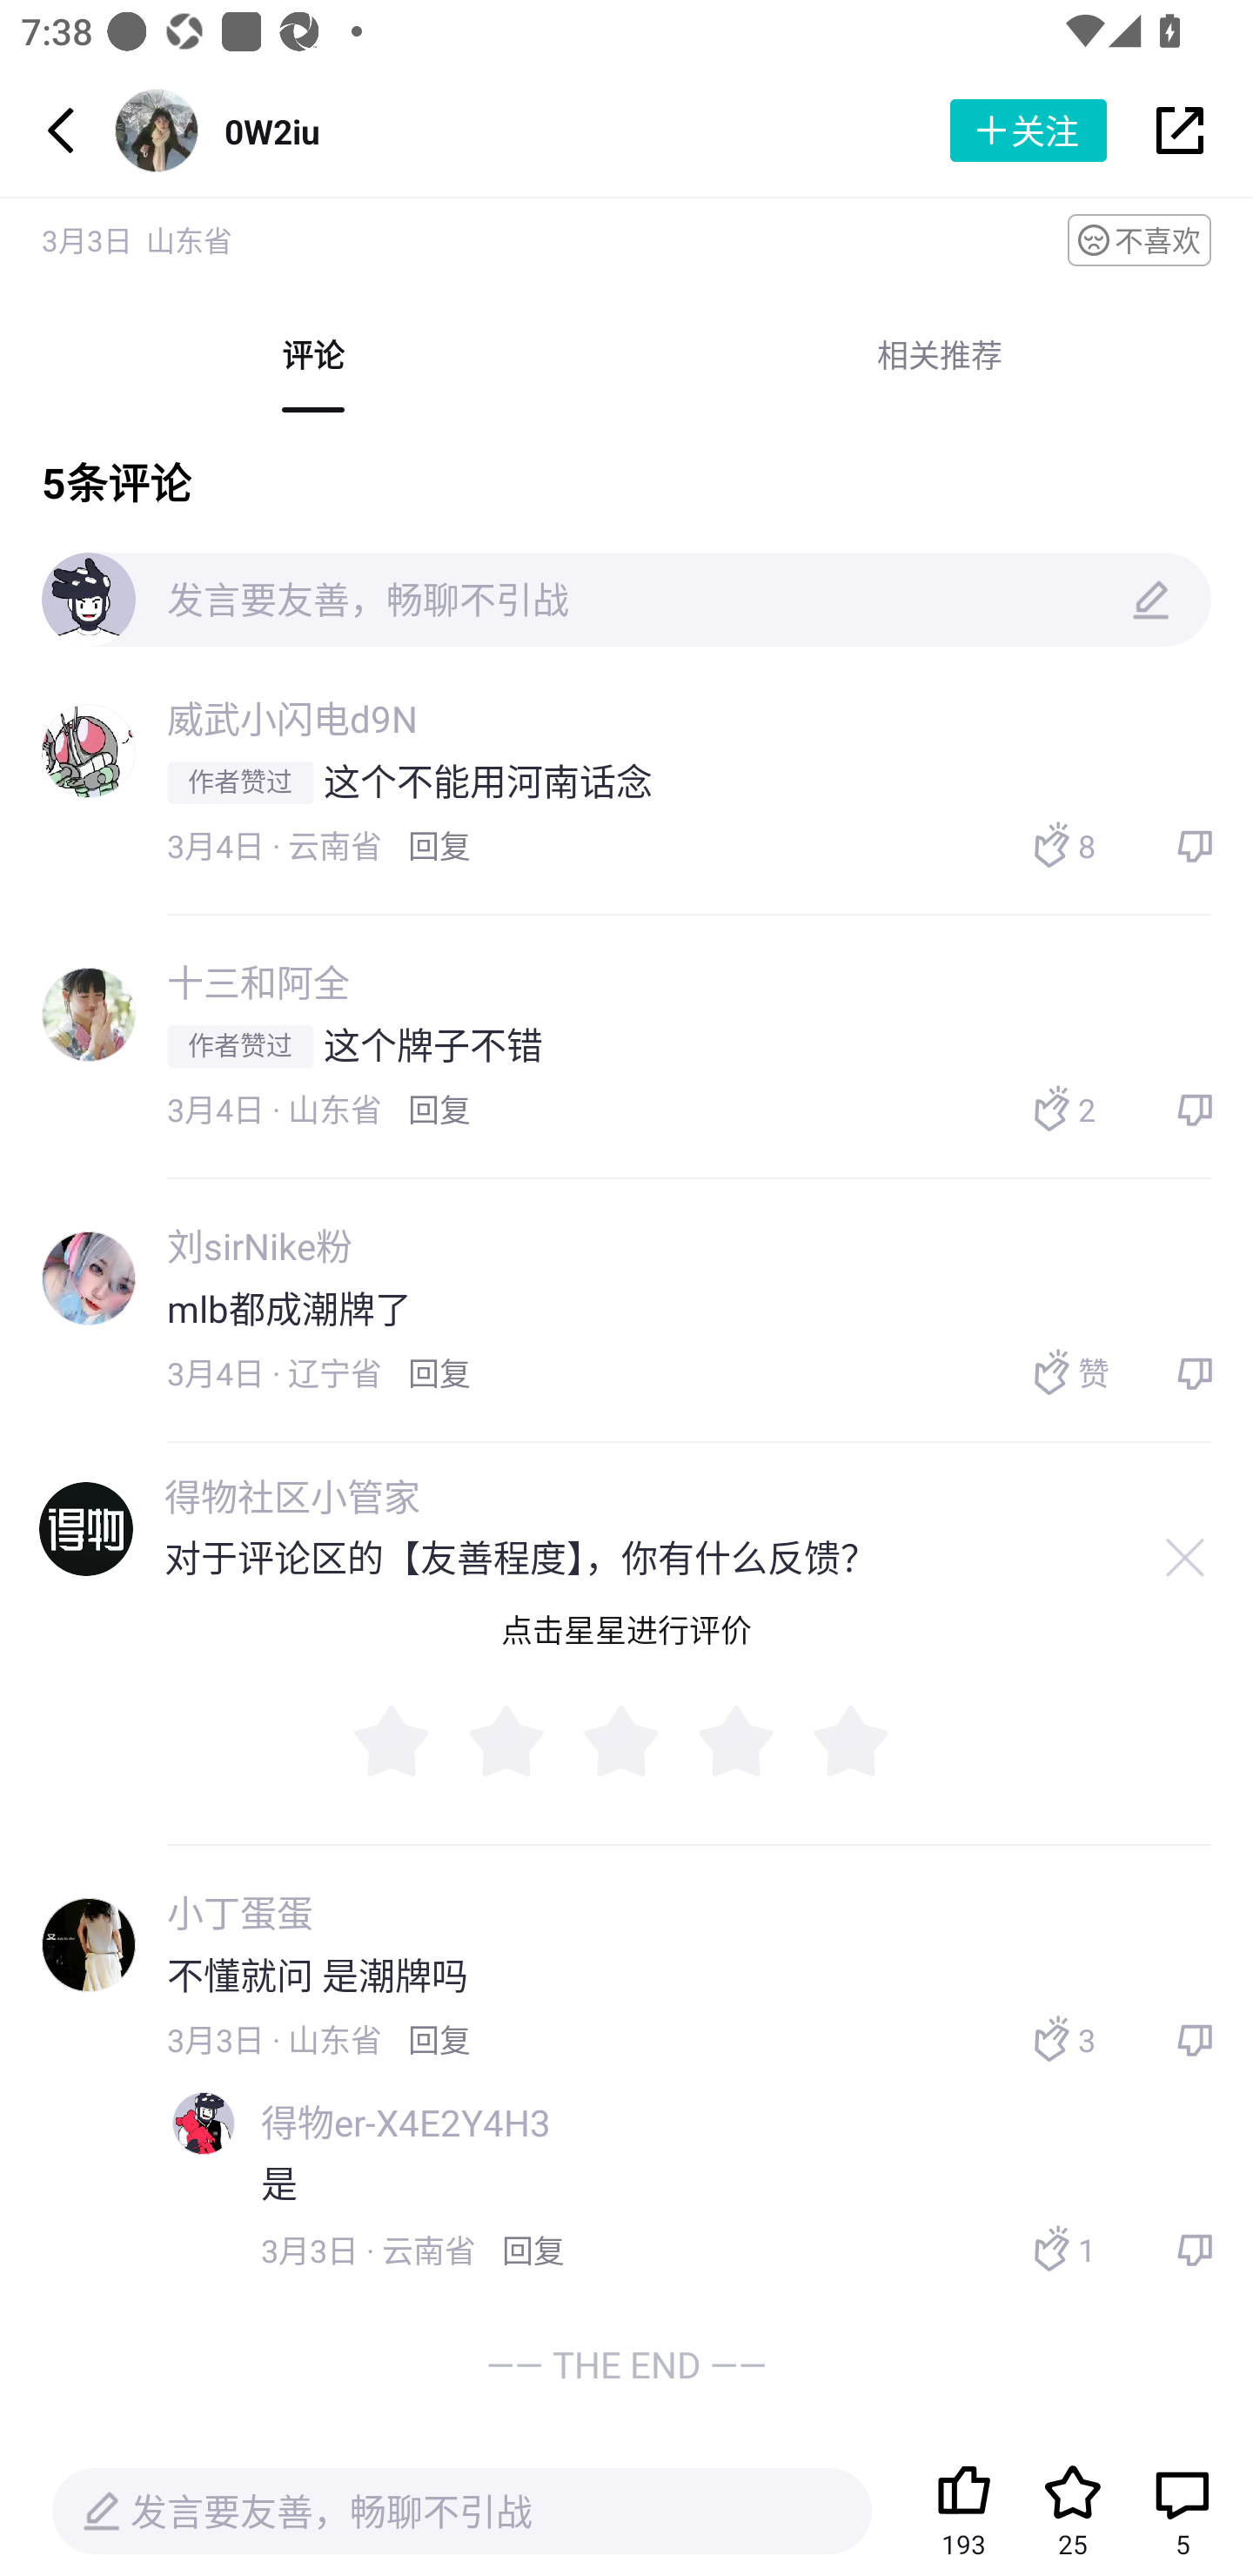 The height and width of the screenshot is (2576, 1253). Describe the element at coordinates (707, 2190) in the screenshot. I see `得物er-X4E2Y4H3 是 3月3日 · 云南省 回复 1` at that location.